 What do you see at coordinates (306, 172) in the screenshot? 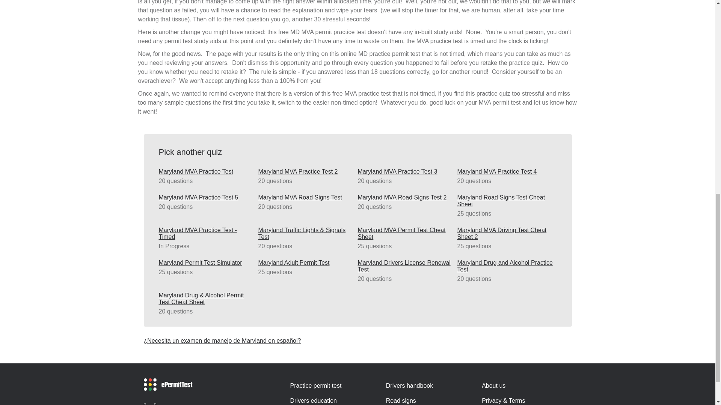
I see `Maryland MVA Practice Test 2` at bounding box center [306, 172].